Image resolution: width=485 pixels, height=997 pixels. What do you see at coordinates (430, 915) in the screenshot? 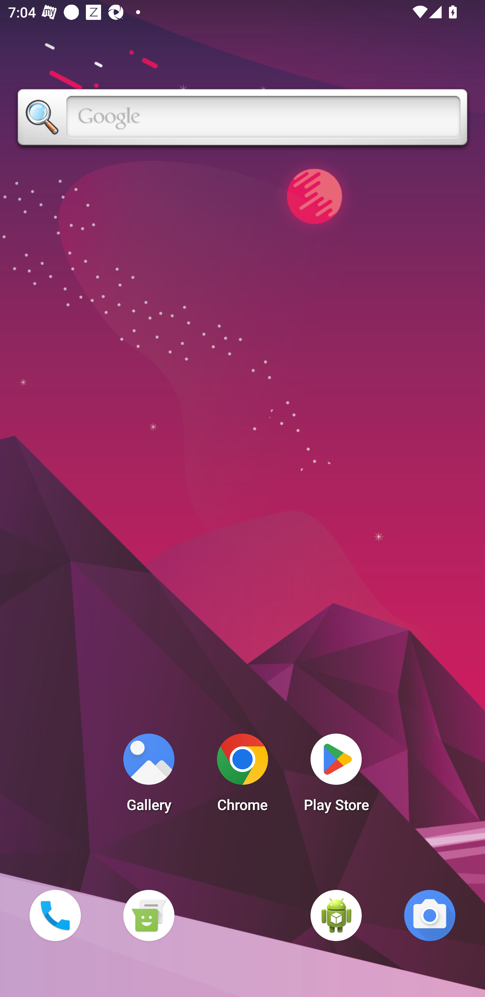
I see `Camera` at bounding box center [430, 915].